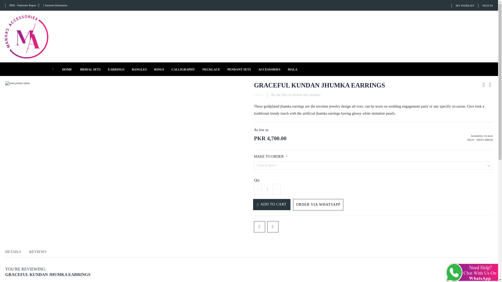  Describe the element at coordinates (267, 190) in the screenshot. I see `Qty` at that location.